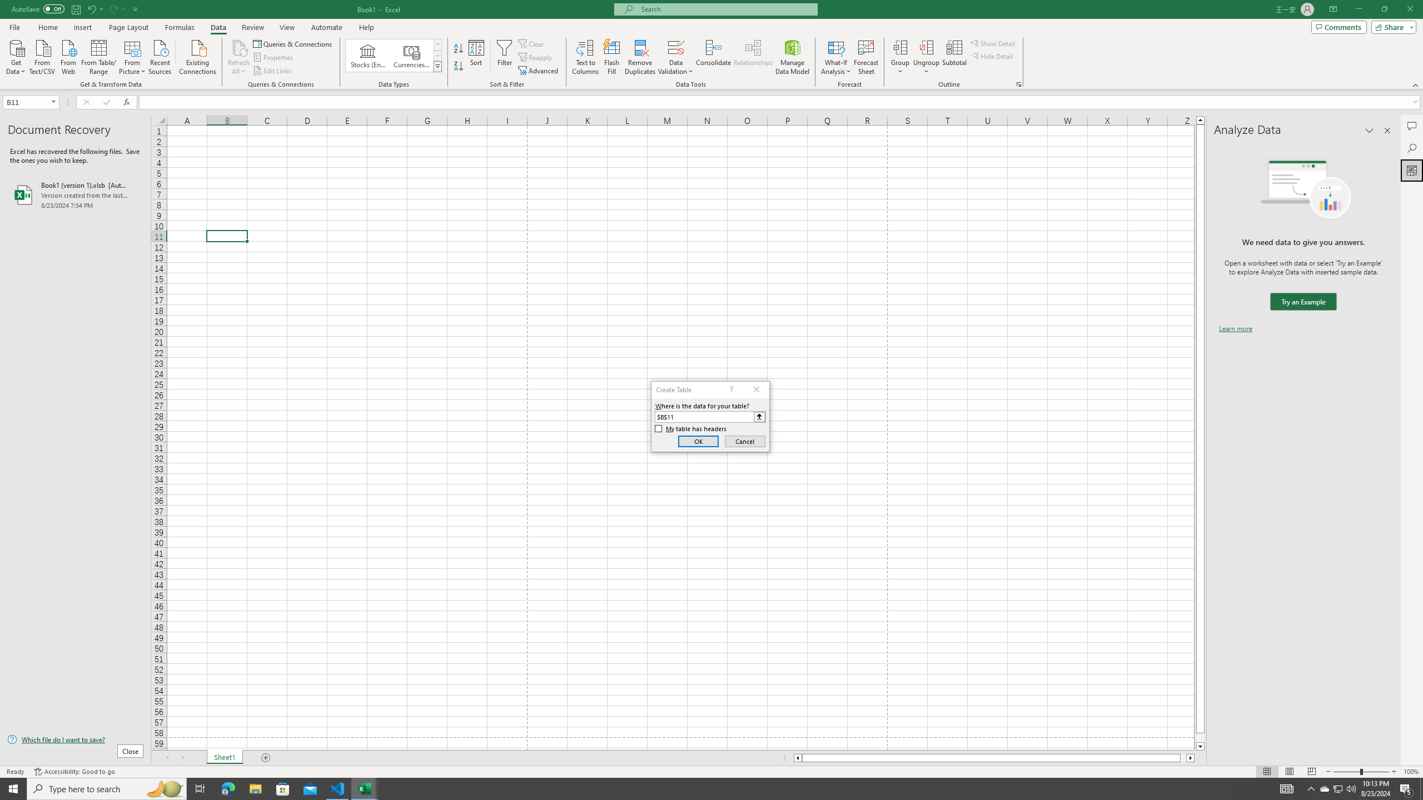 This screenshot has width=1423, height=800. Describe the element at coordinates (252, 27) in the screenshot. I see `Review` at that location.